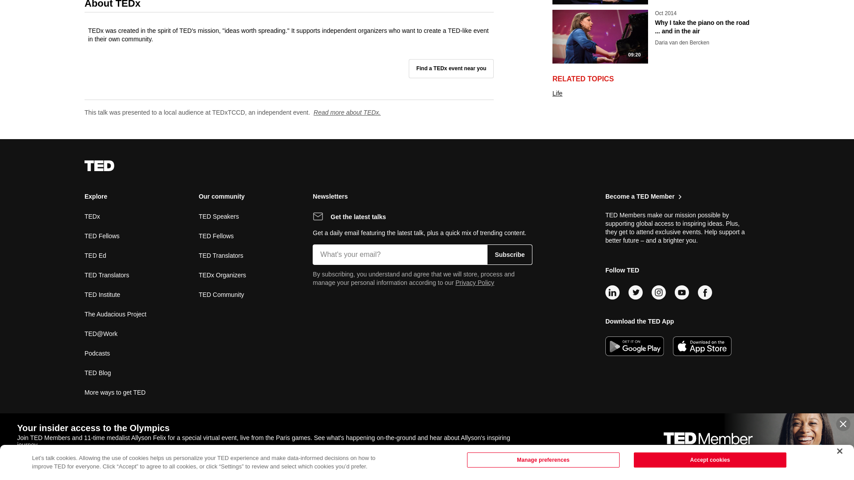 The width and height of the screenshot is (854, 480). I want to click on TEDx, so click(92, 216).